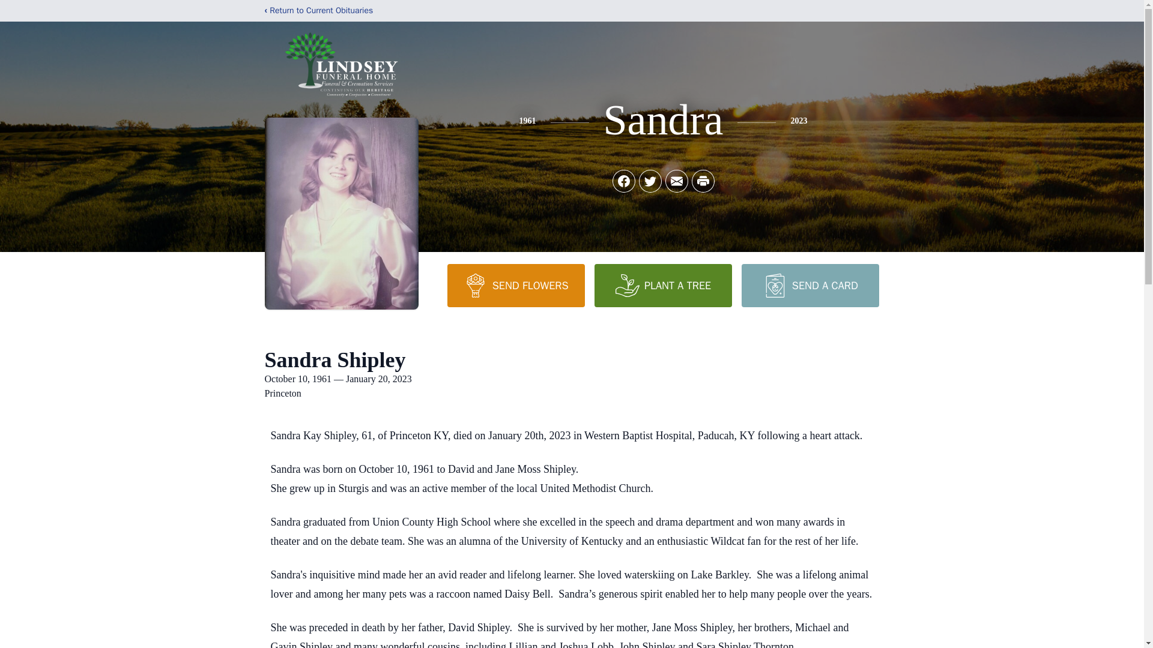 This screenshot has height=648, width=1153. Describe the element at coordinates (810, 285) in the screenshot. I see `SEND A CARD` at that location.